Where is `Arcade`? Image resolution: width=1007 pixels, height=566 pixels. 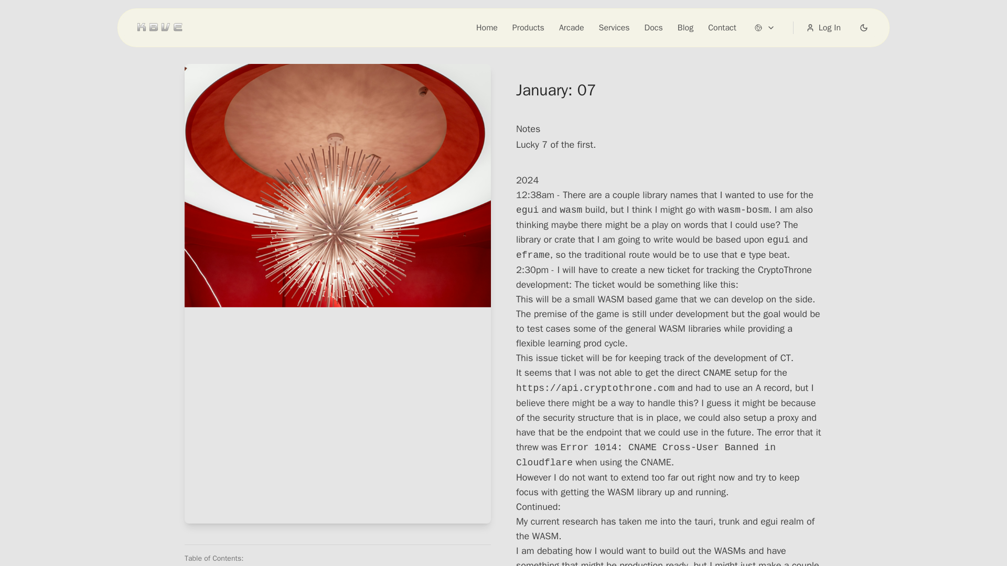 Arcade is located at coordinates (571, 27).